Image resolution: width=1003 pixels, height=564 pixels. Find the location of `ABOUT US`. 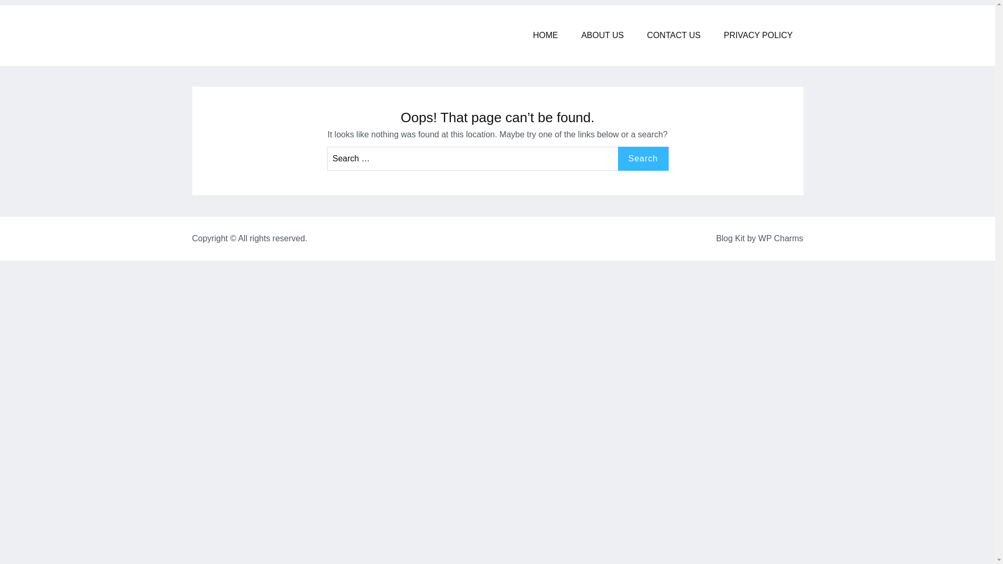

ABOUT US is located at coordinates (603, 36).